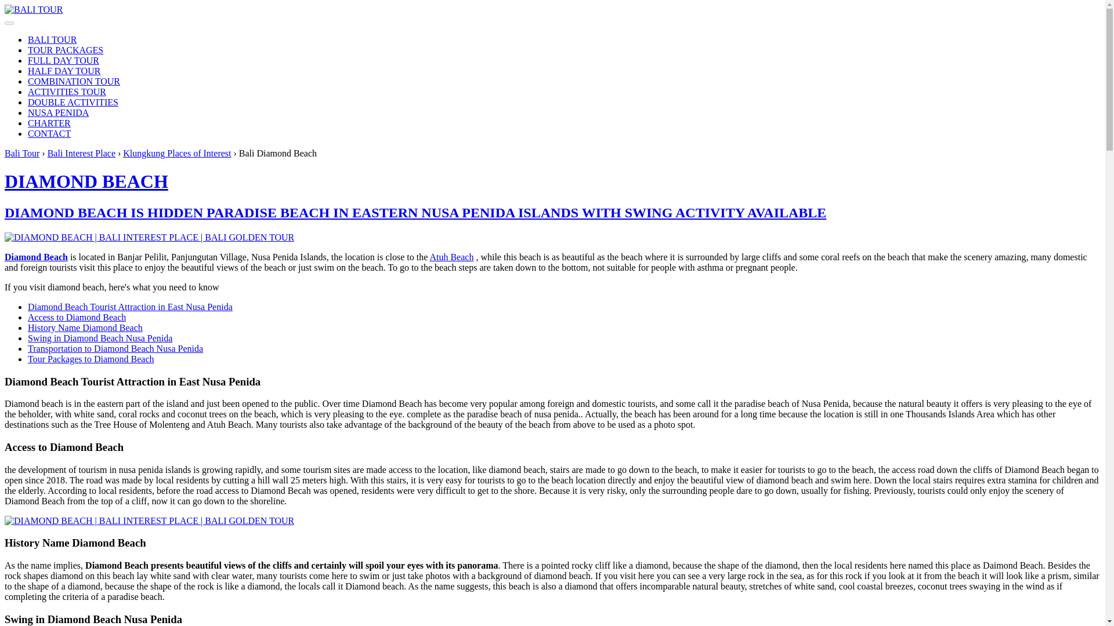  What do you see at coordinates (100, 337) in the screenshot?
I see `Swing in Diamond Beach Nusa Penida` at bounding box center [100, 337].